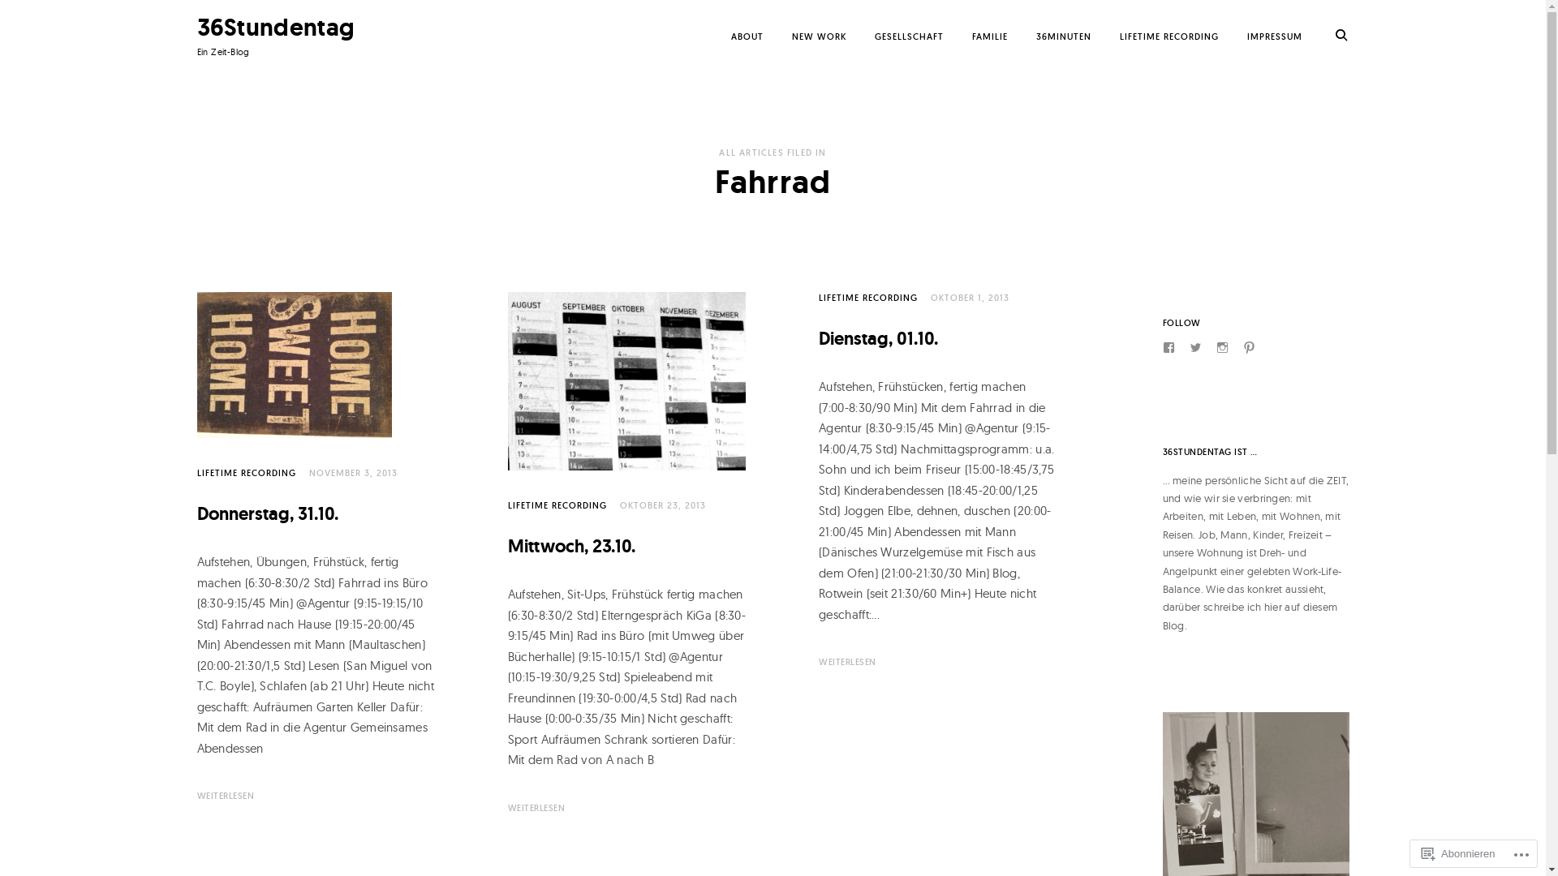 The image size is (1558, 876). Describe the element at coordinates (868, 297) in the screenshot. I see `LIFETIME RECORDING` at that location.